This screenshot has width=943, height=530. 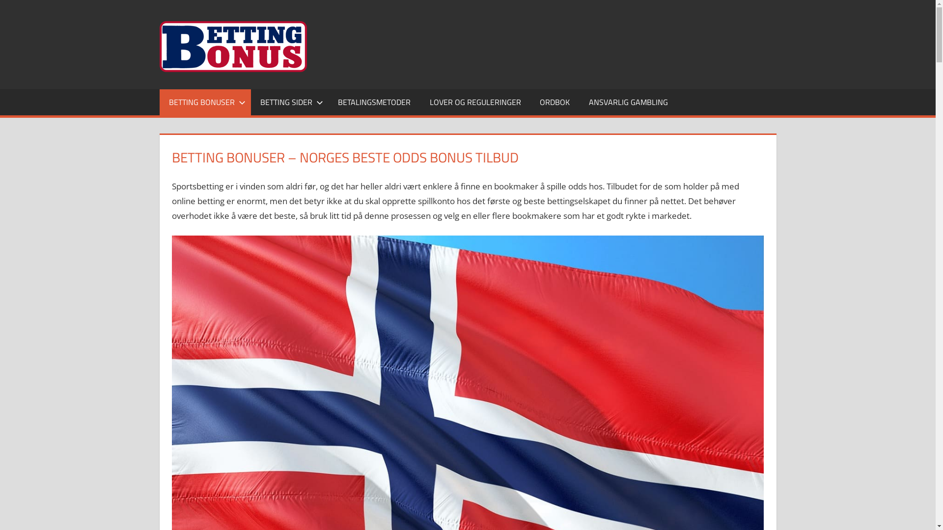 What do you see at coordinates (290, 103) in the screenshot?
I see `BETTING SIDER` at bounding box center [290, 103].